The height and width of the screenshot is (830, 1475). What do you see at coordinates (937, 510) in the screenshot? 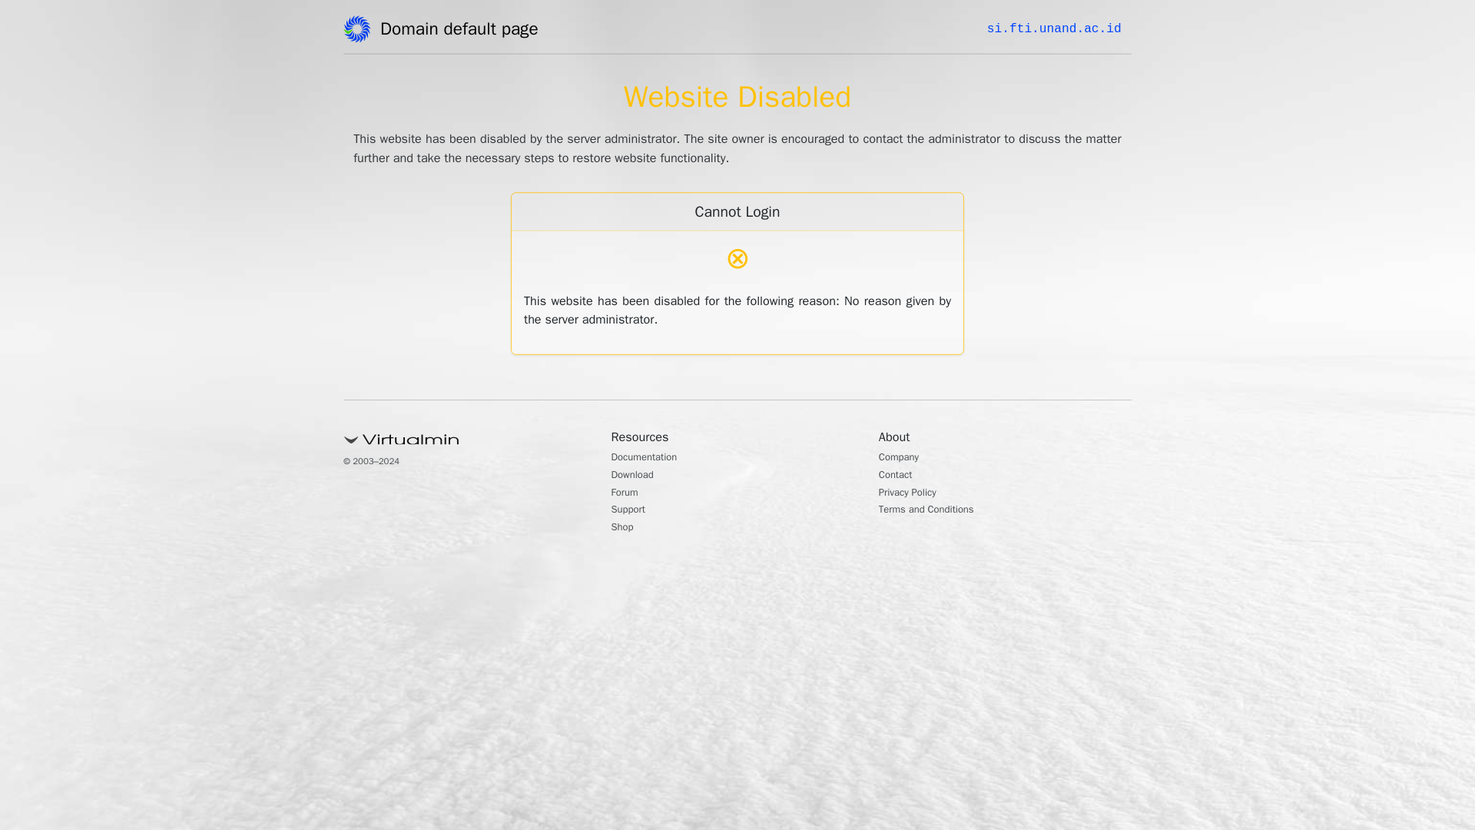
I see `Terms and Conditions` at bounding box center [937, 510].